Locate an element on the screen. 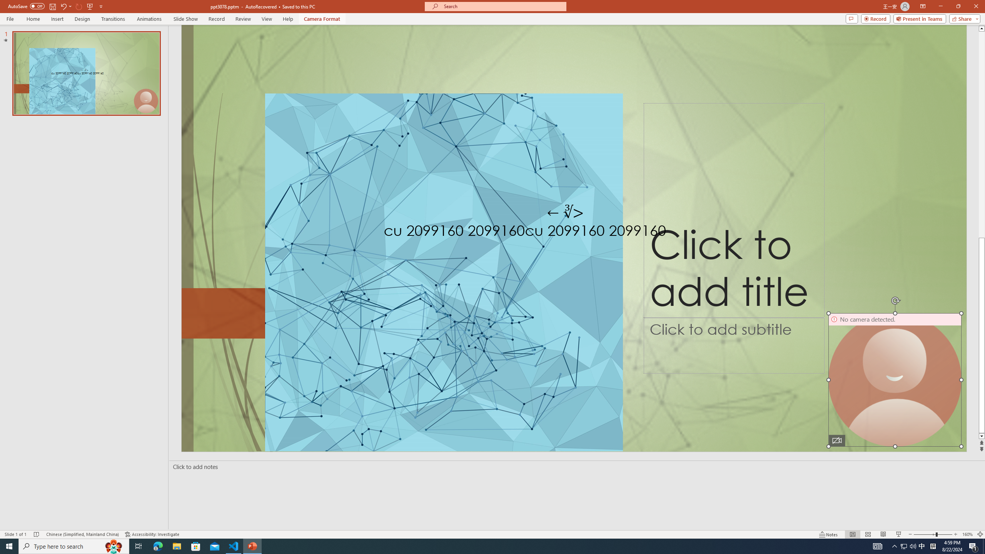  Camera Format is located at coordinates (322, 19).